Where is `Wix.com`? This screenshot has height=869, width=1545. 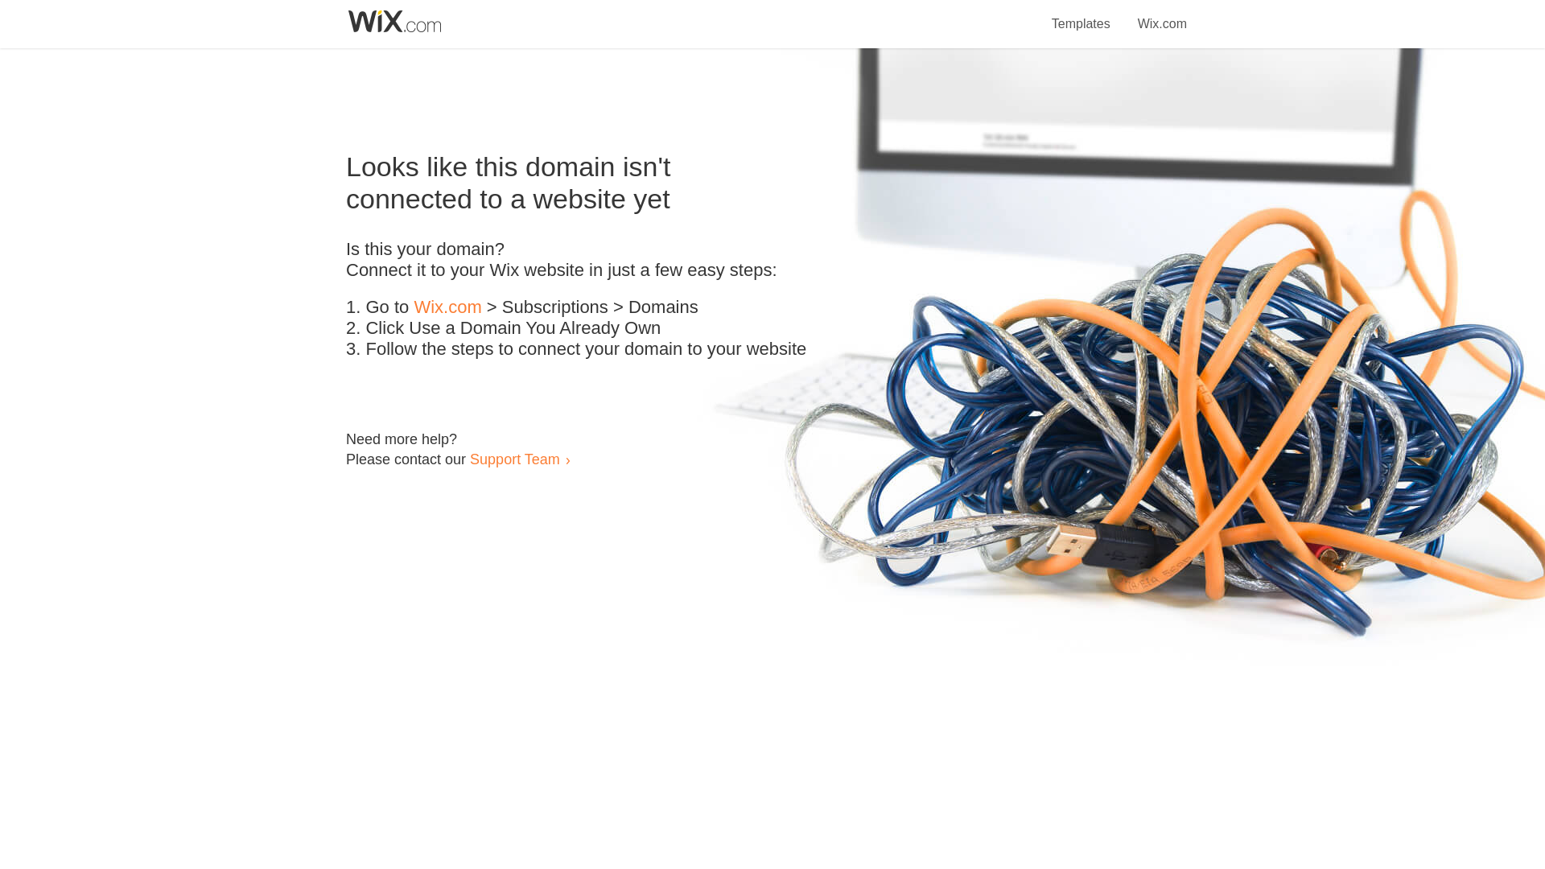 Wix.com is located at coordinates (1162, 14).